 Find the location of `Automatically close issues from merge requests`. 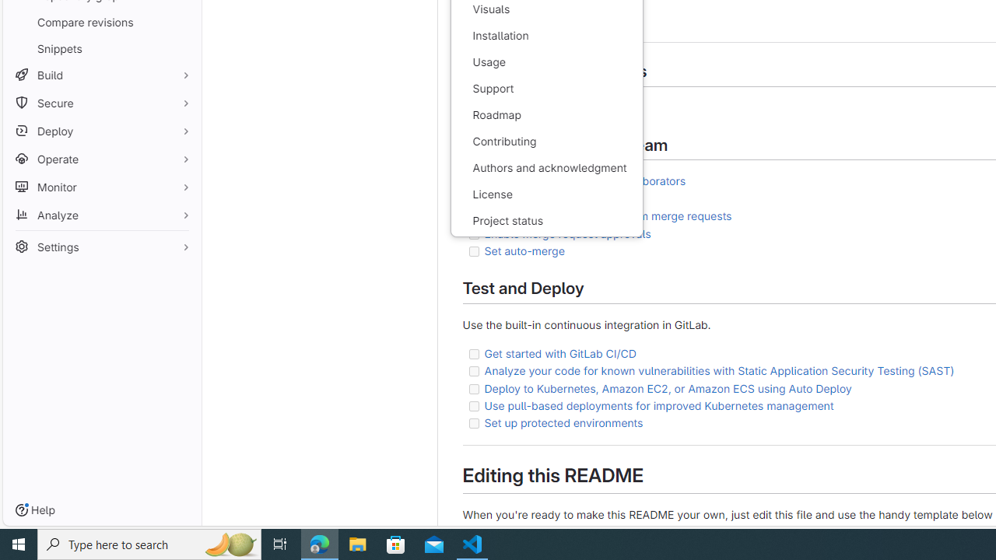

Automatically close issues from merge requests is located at coordinates (608, 216).